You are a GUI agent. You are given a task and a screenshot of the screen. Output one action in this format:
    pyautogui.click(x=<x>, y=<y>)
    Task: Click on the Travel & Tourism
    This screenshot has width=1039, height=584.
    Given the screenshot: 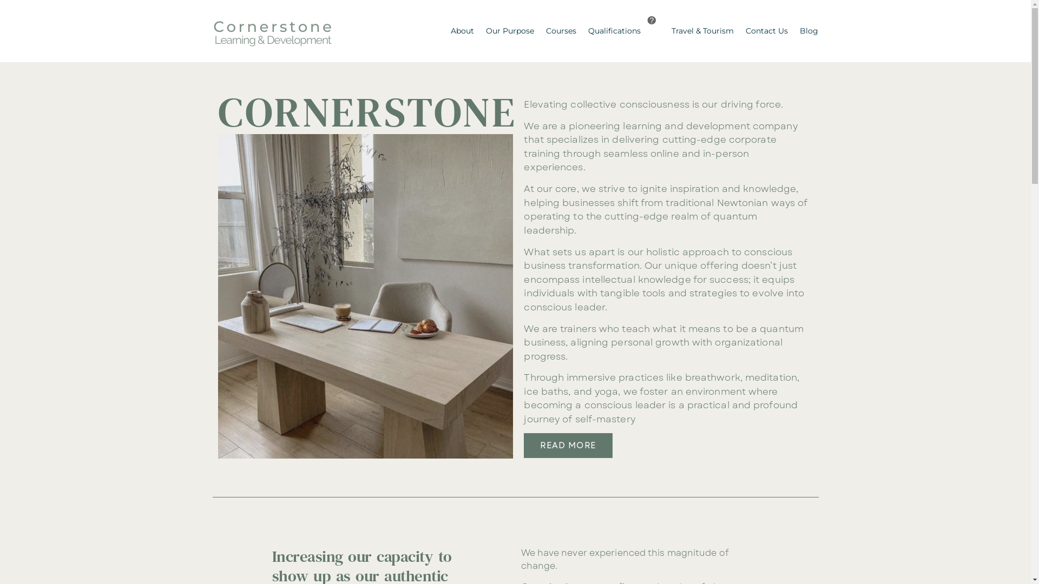 What is the action you would take?
    pyautogui.click(x=702, y=31)
    